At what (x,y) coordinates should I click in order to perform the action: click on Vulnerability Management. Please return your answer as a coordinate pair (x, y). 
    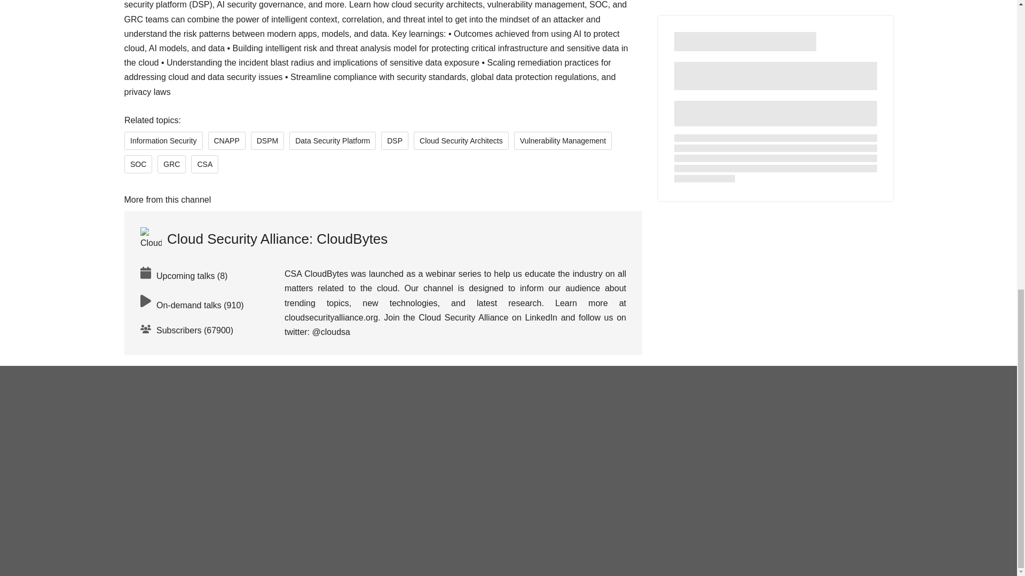
    Looking at the image, I should click on (562, 141).